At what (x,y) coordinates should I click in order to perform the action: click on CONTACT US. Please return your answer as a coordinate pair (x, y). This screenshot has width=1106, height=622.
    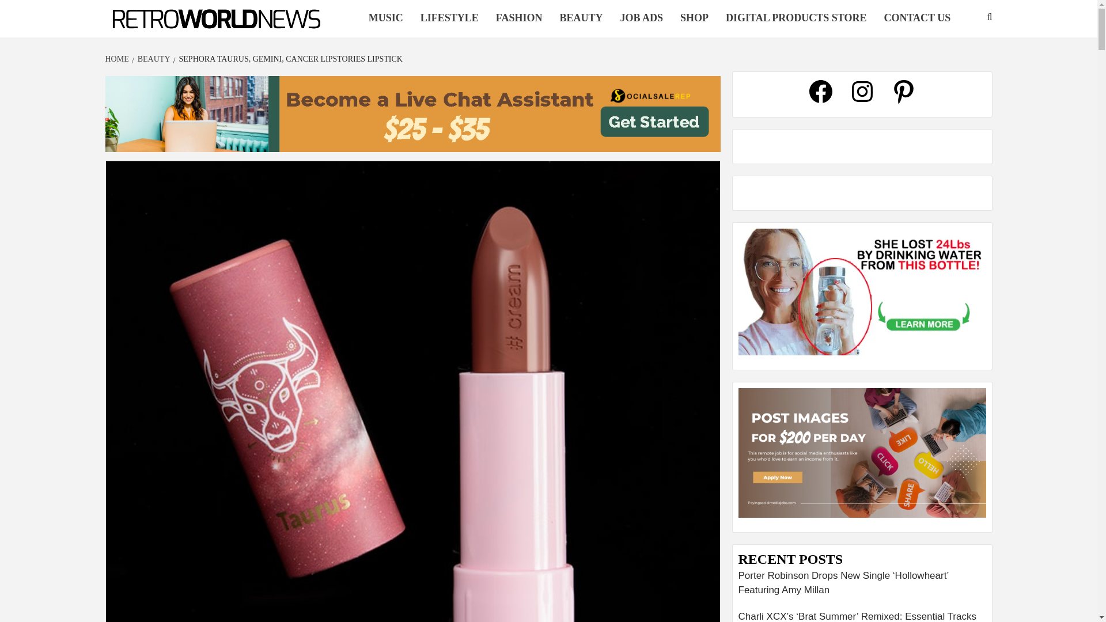
    Looking at the image, I should click on (916, 18).